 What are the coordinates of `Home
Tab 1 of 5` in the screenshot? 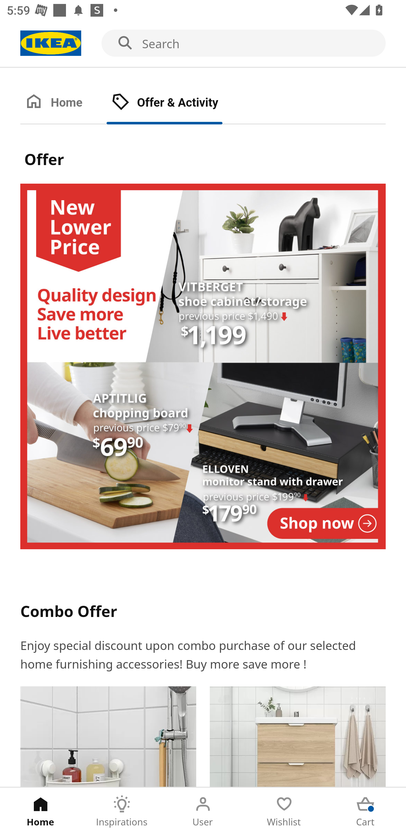 It's located at (41, 811).